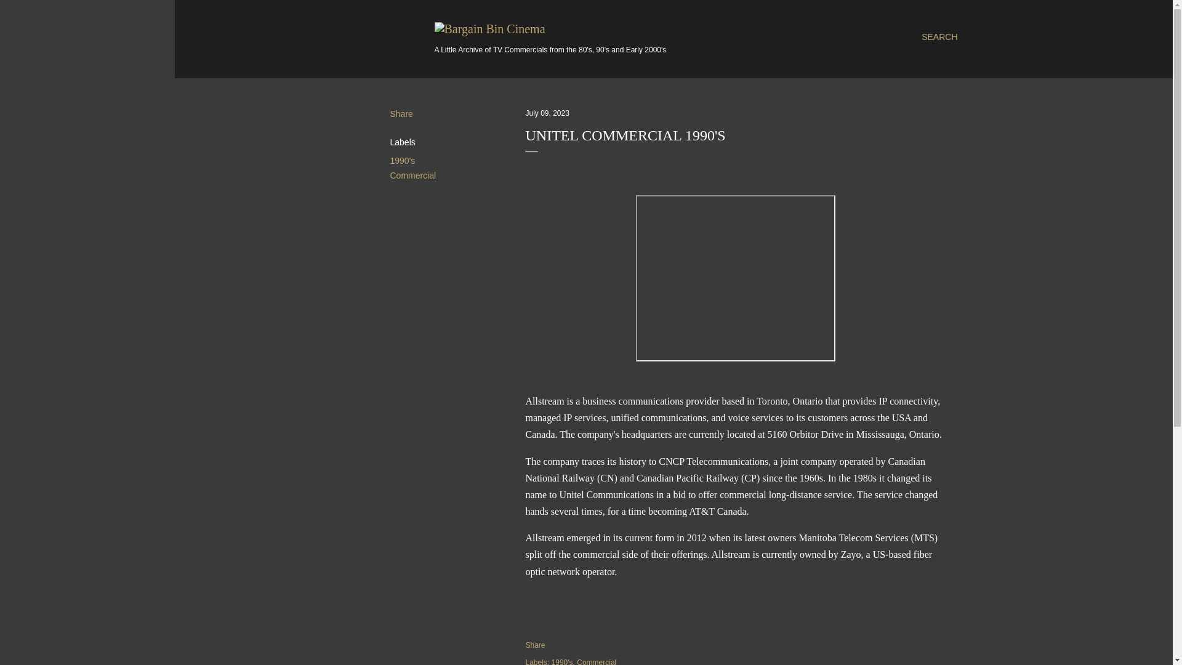  I want to click on Share, so click(536, 645).